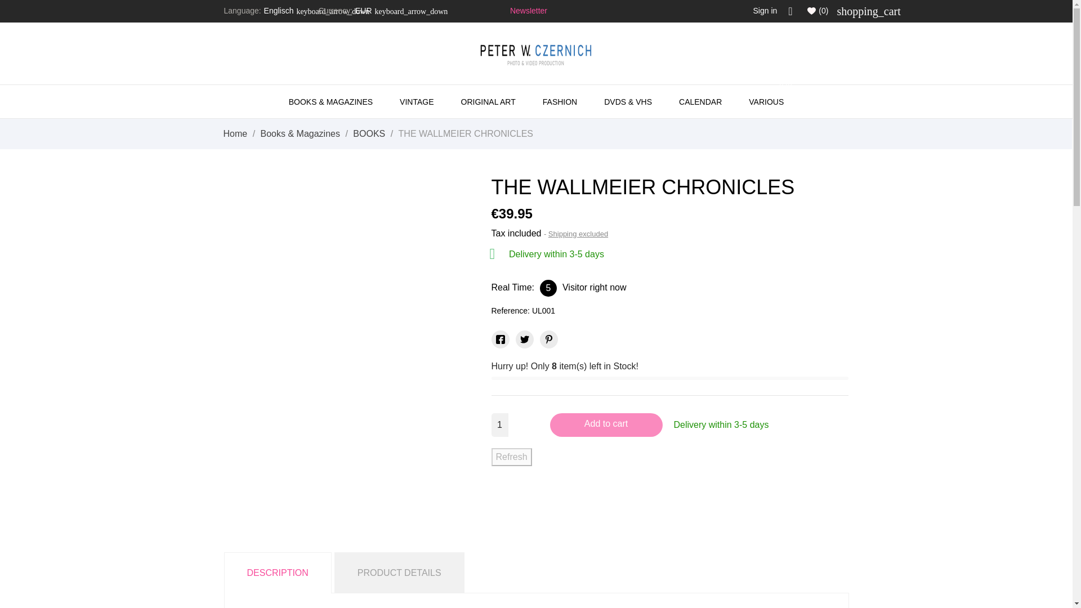 The height and width of the screenshot is (608, 1081). What do you see at coordinates (560, 101) in the screenshot?
I see `FASHION` at bounding box center [560, 101].